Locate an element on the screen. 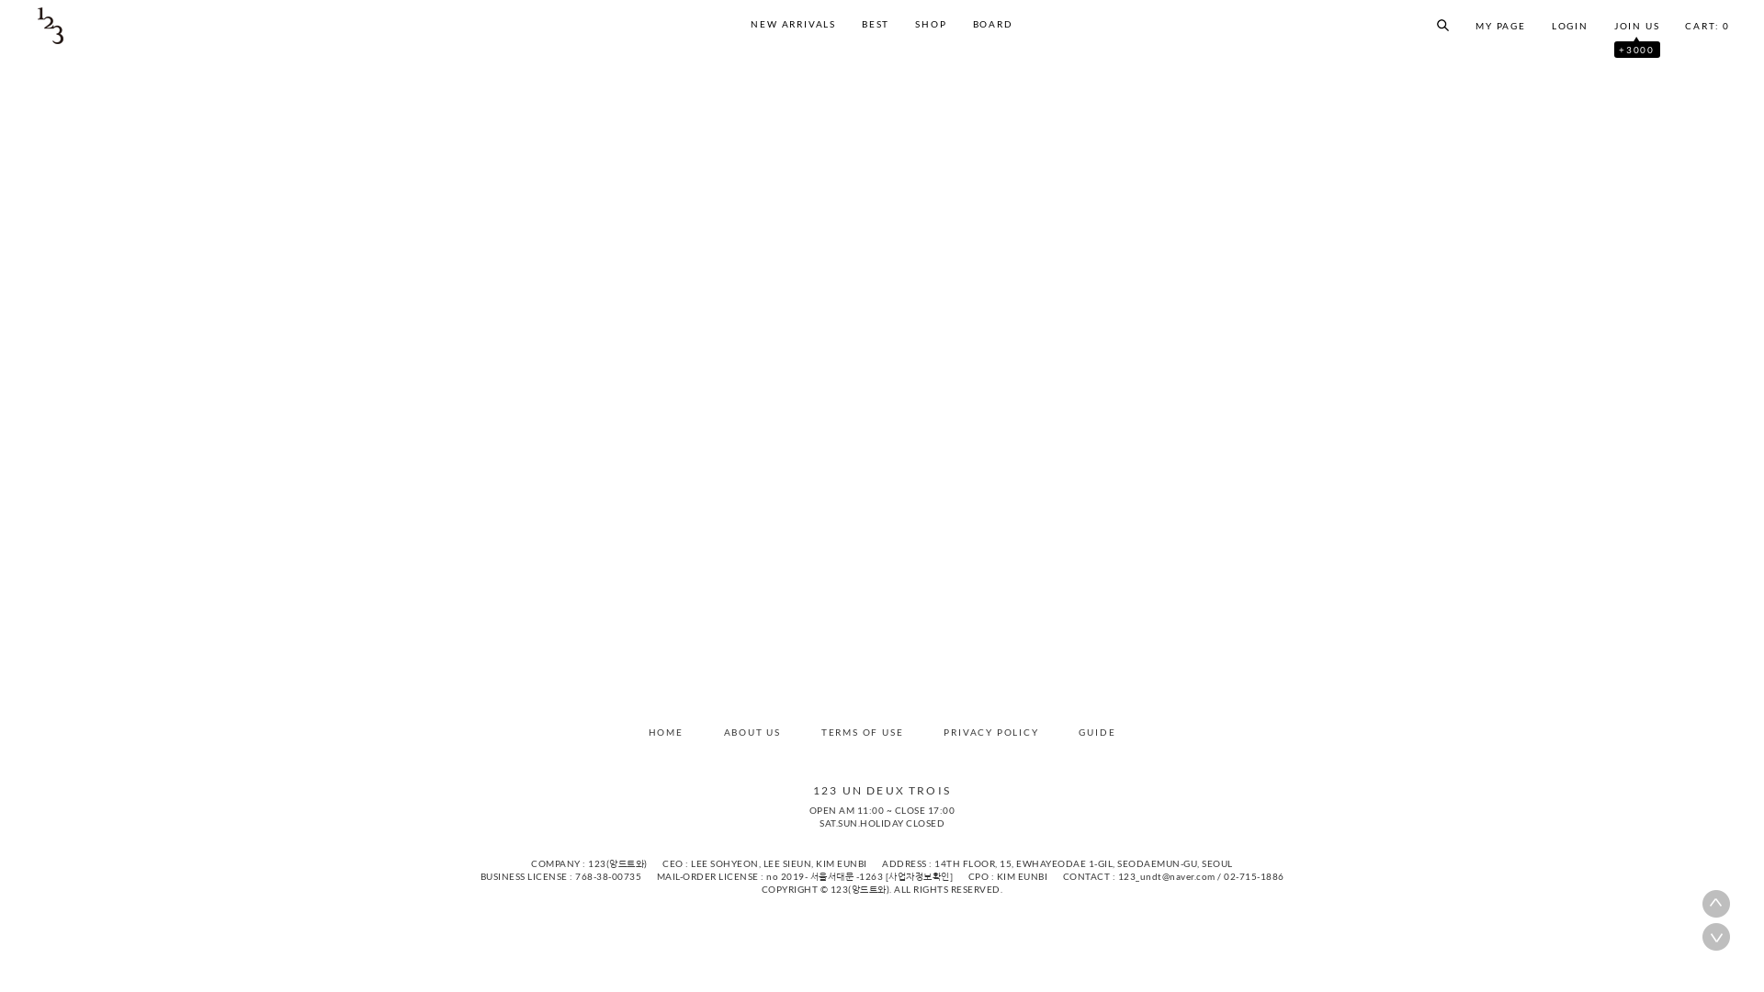 The width and height of the screenshot is (1764, 992). LOGIN is located at coordinates (1570, 25).